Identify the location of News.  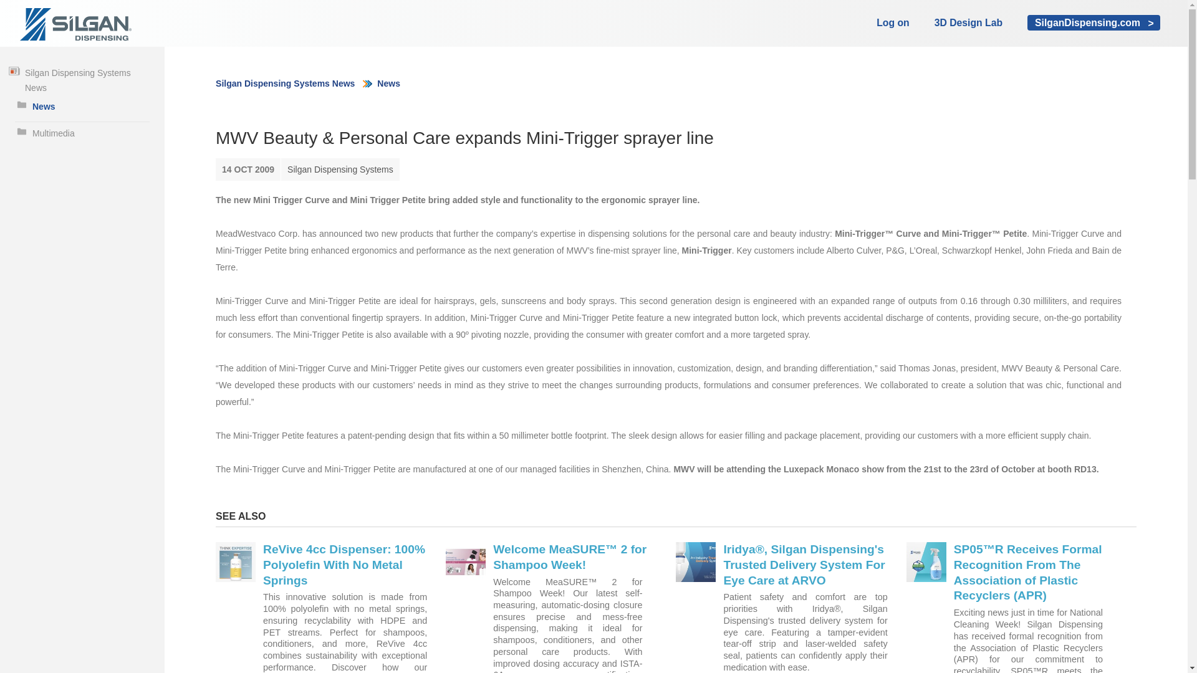
(82, 106).